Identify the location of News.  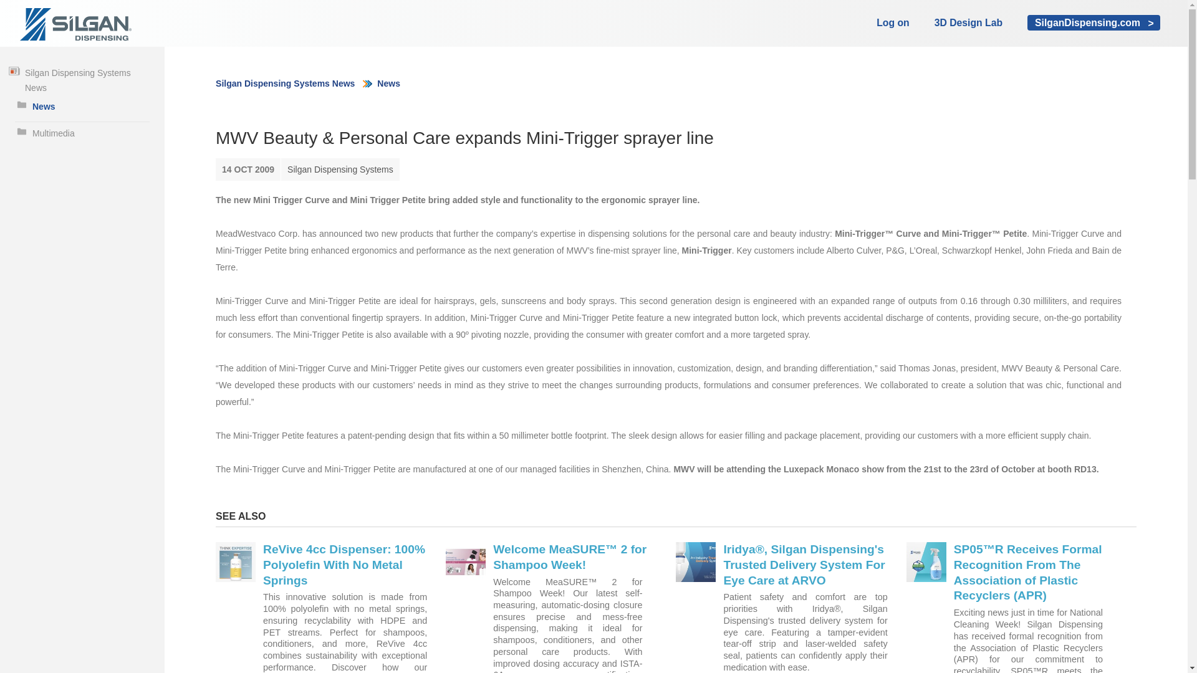
(82, 106).